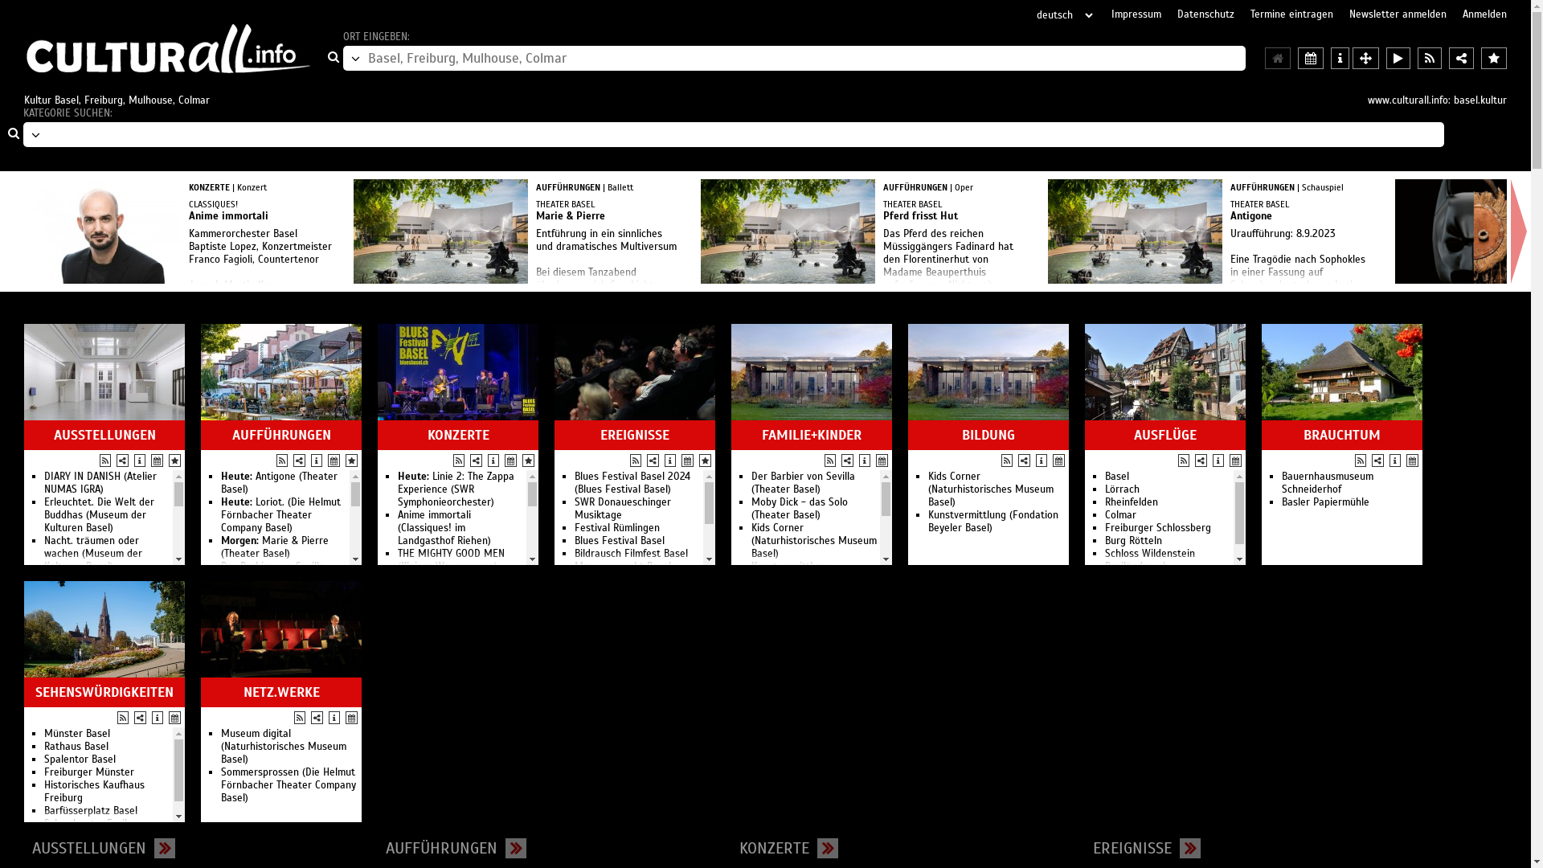  What do you see at coordinates (107, 811) in the screenshot?
I see `Dino & Saurier (Naturhistorisches Museum Basel)` at bounding box center [107, 811].